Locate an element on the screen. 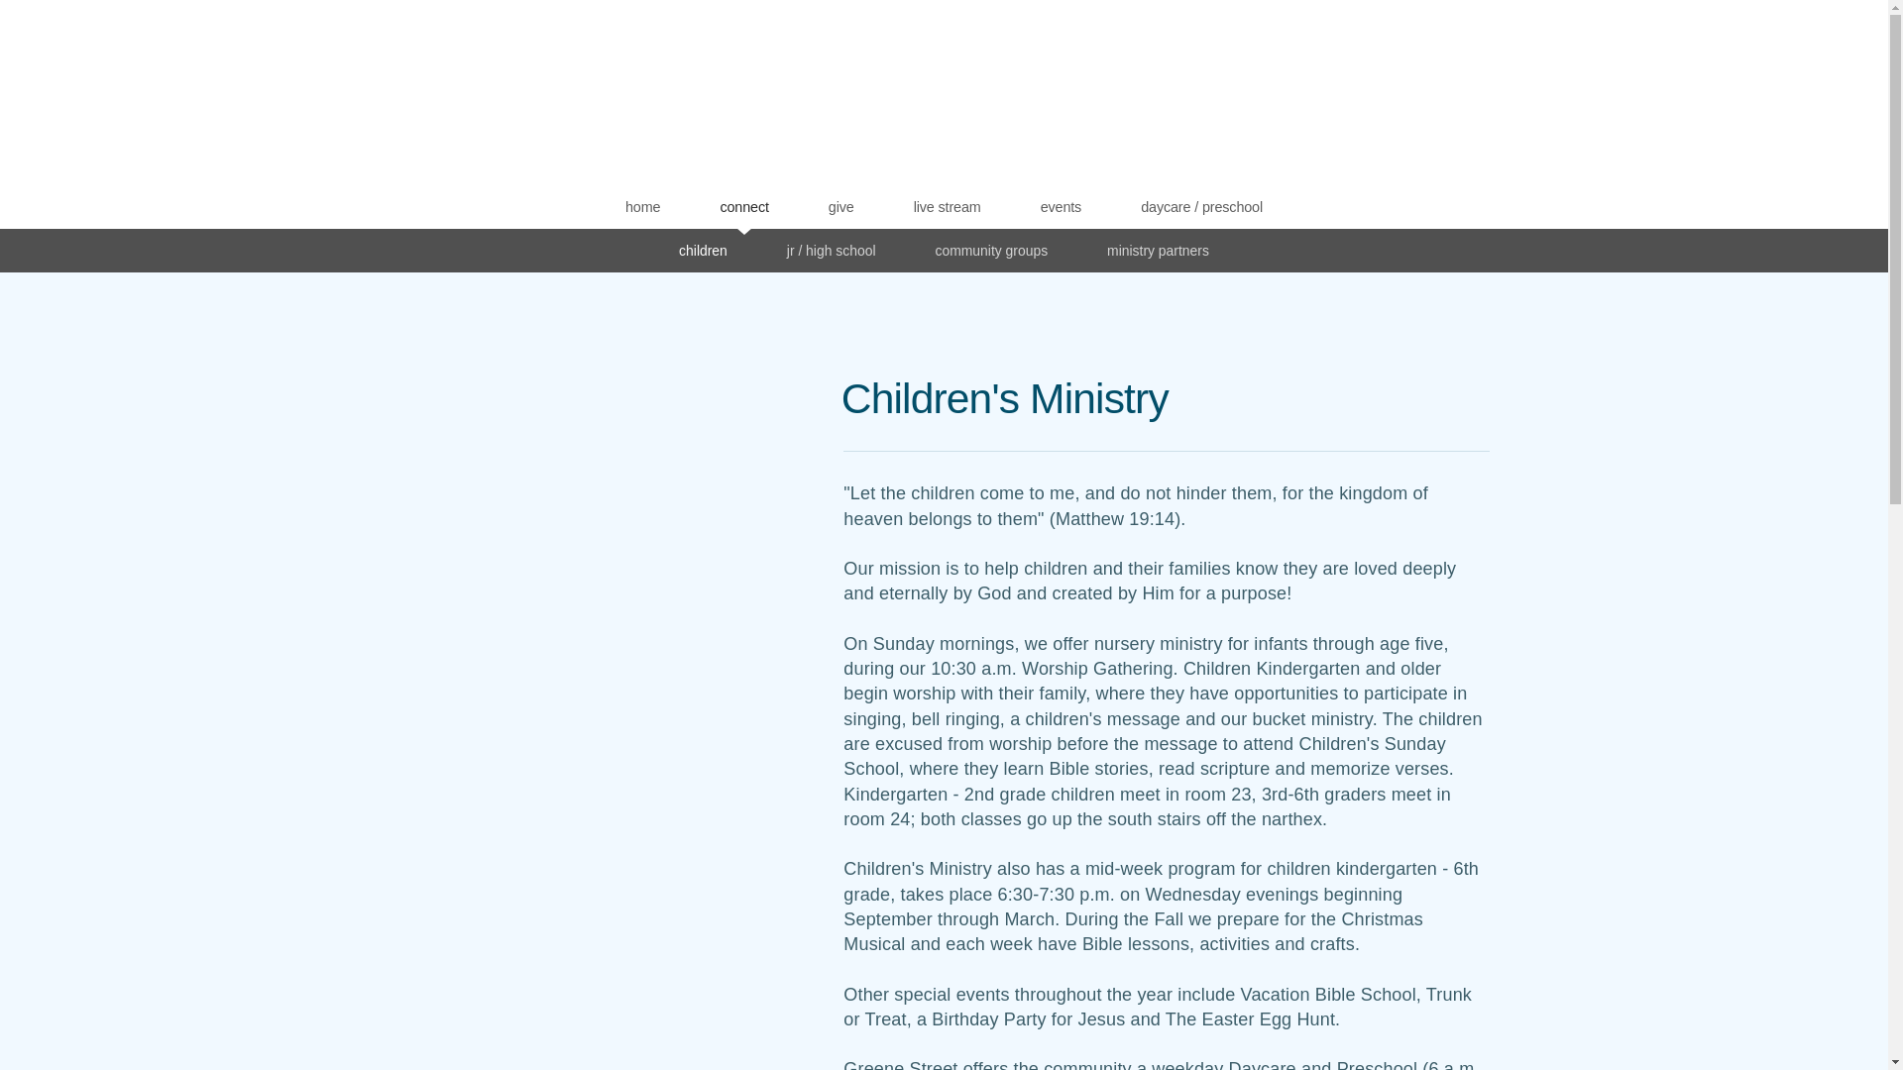 This screenshot has height=1070, width=1903. home is located at coordinates (642, 206).